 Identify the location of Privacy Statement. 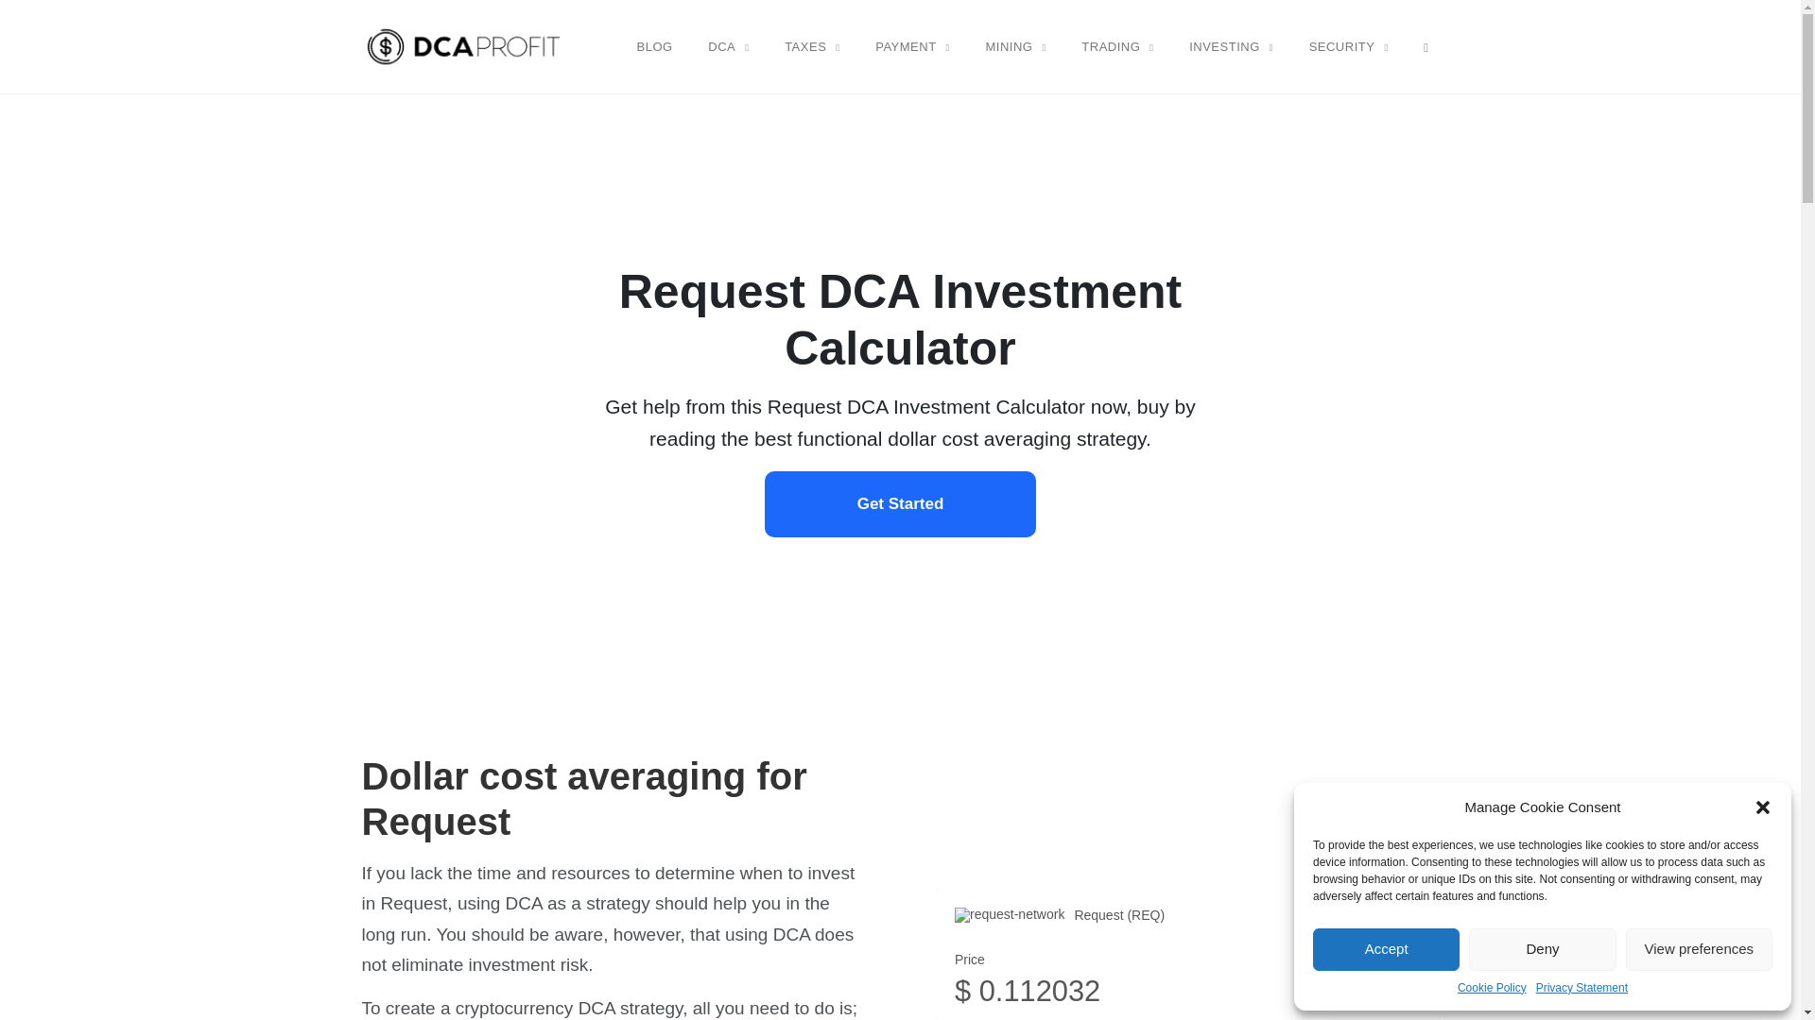
(1582, 988).